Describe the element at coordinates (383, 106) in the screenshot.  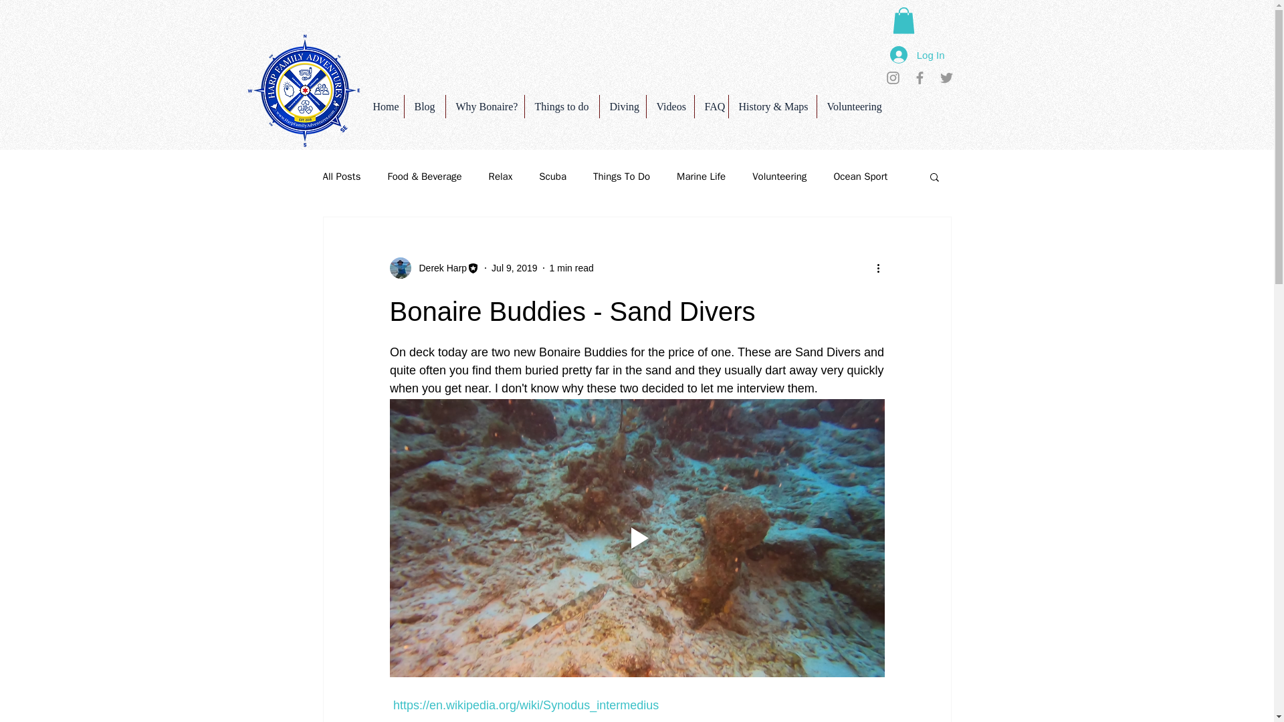
I see `Home` at that location.